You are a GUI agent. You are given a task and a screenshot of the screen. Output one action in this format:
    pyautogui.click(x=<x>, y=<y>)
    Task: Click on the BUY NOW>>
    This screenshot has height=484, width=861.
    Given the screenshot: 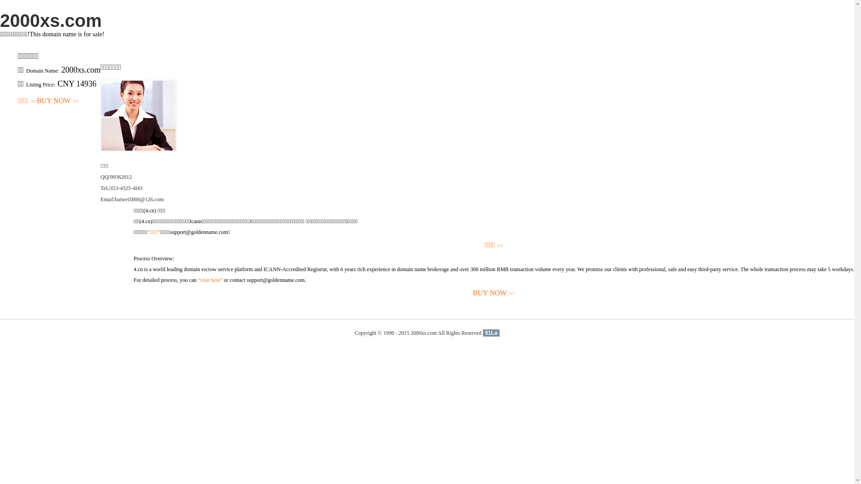 What is the action you would take?
    pyautogui.click(x=494, y=293)
    